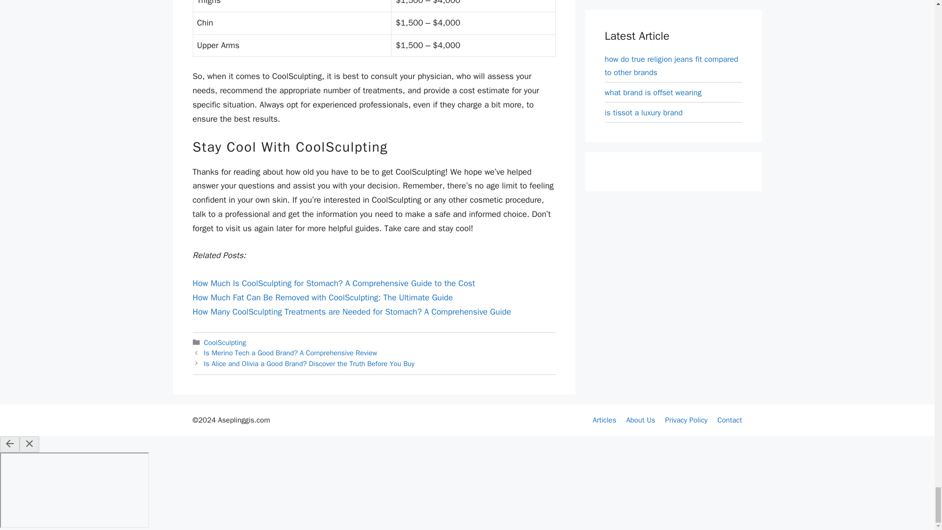 The width and height of the screenshot is (942, 530). I want to click on About Us, so click(640, 420).